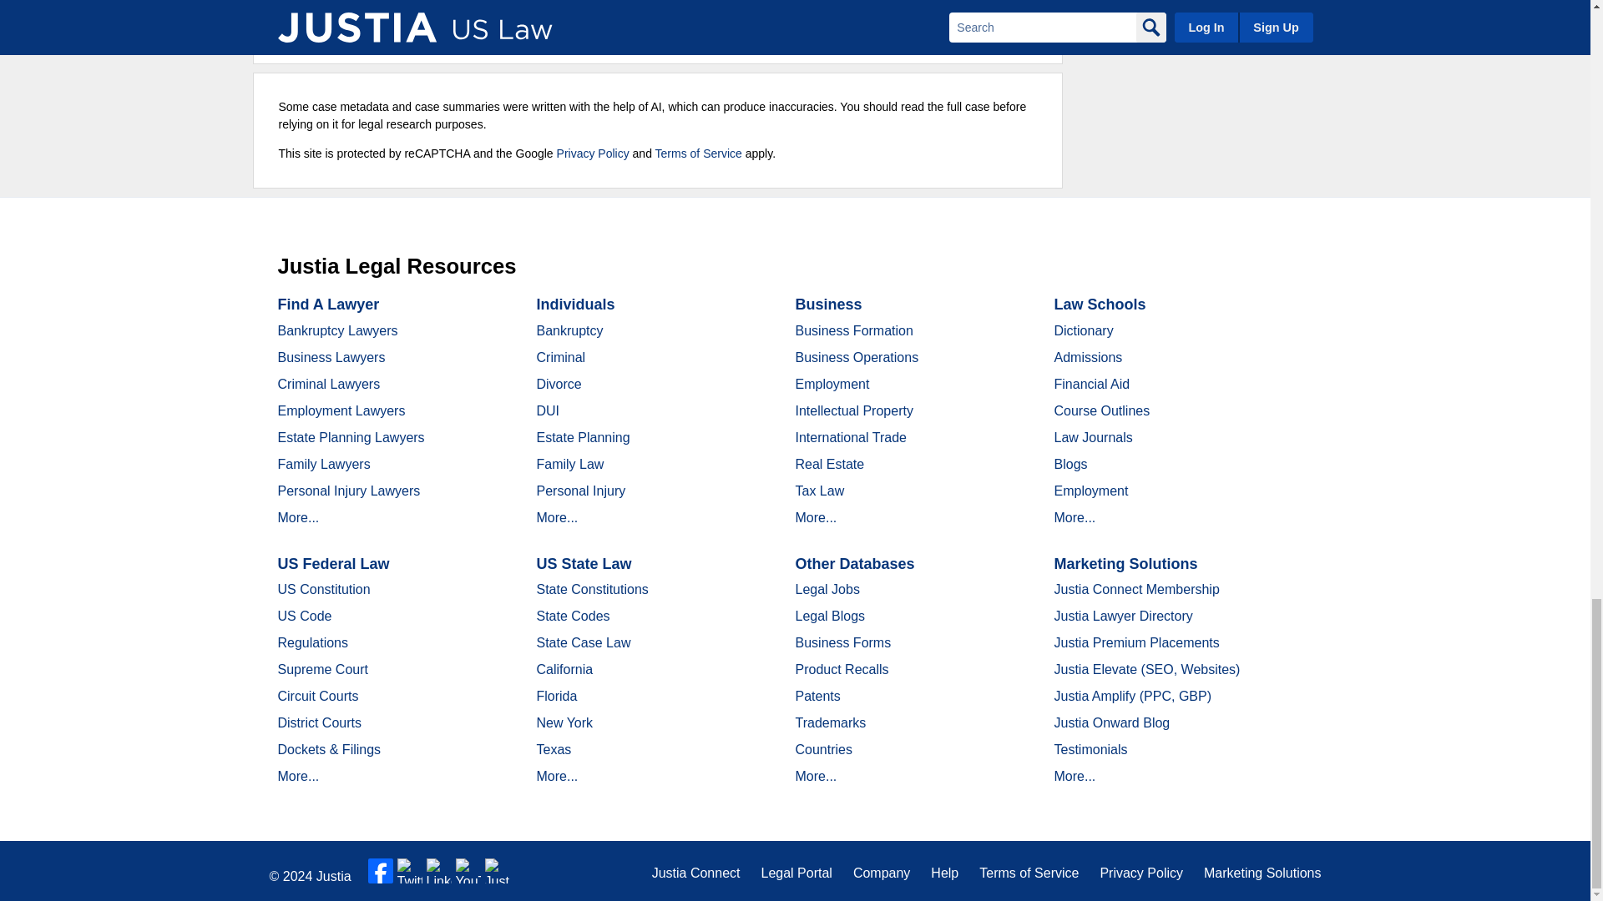  I want to click on Terms of Service, so click(698, 154).